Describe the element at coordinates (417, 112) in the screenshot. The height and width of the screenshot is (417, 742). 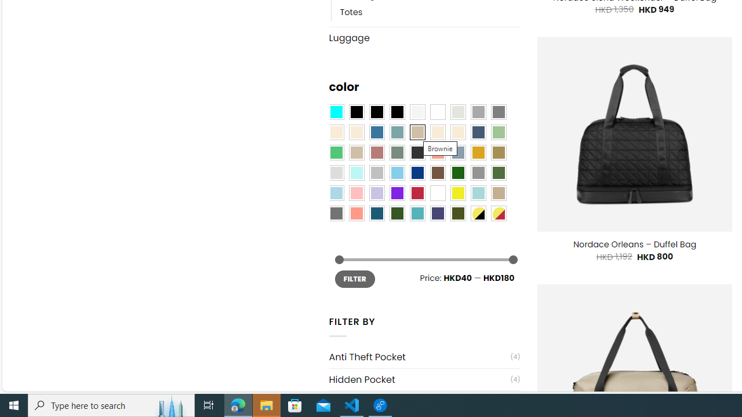
I see `Pearly White` at that location.